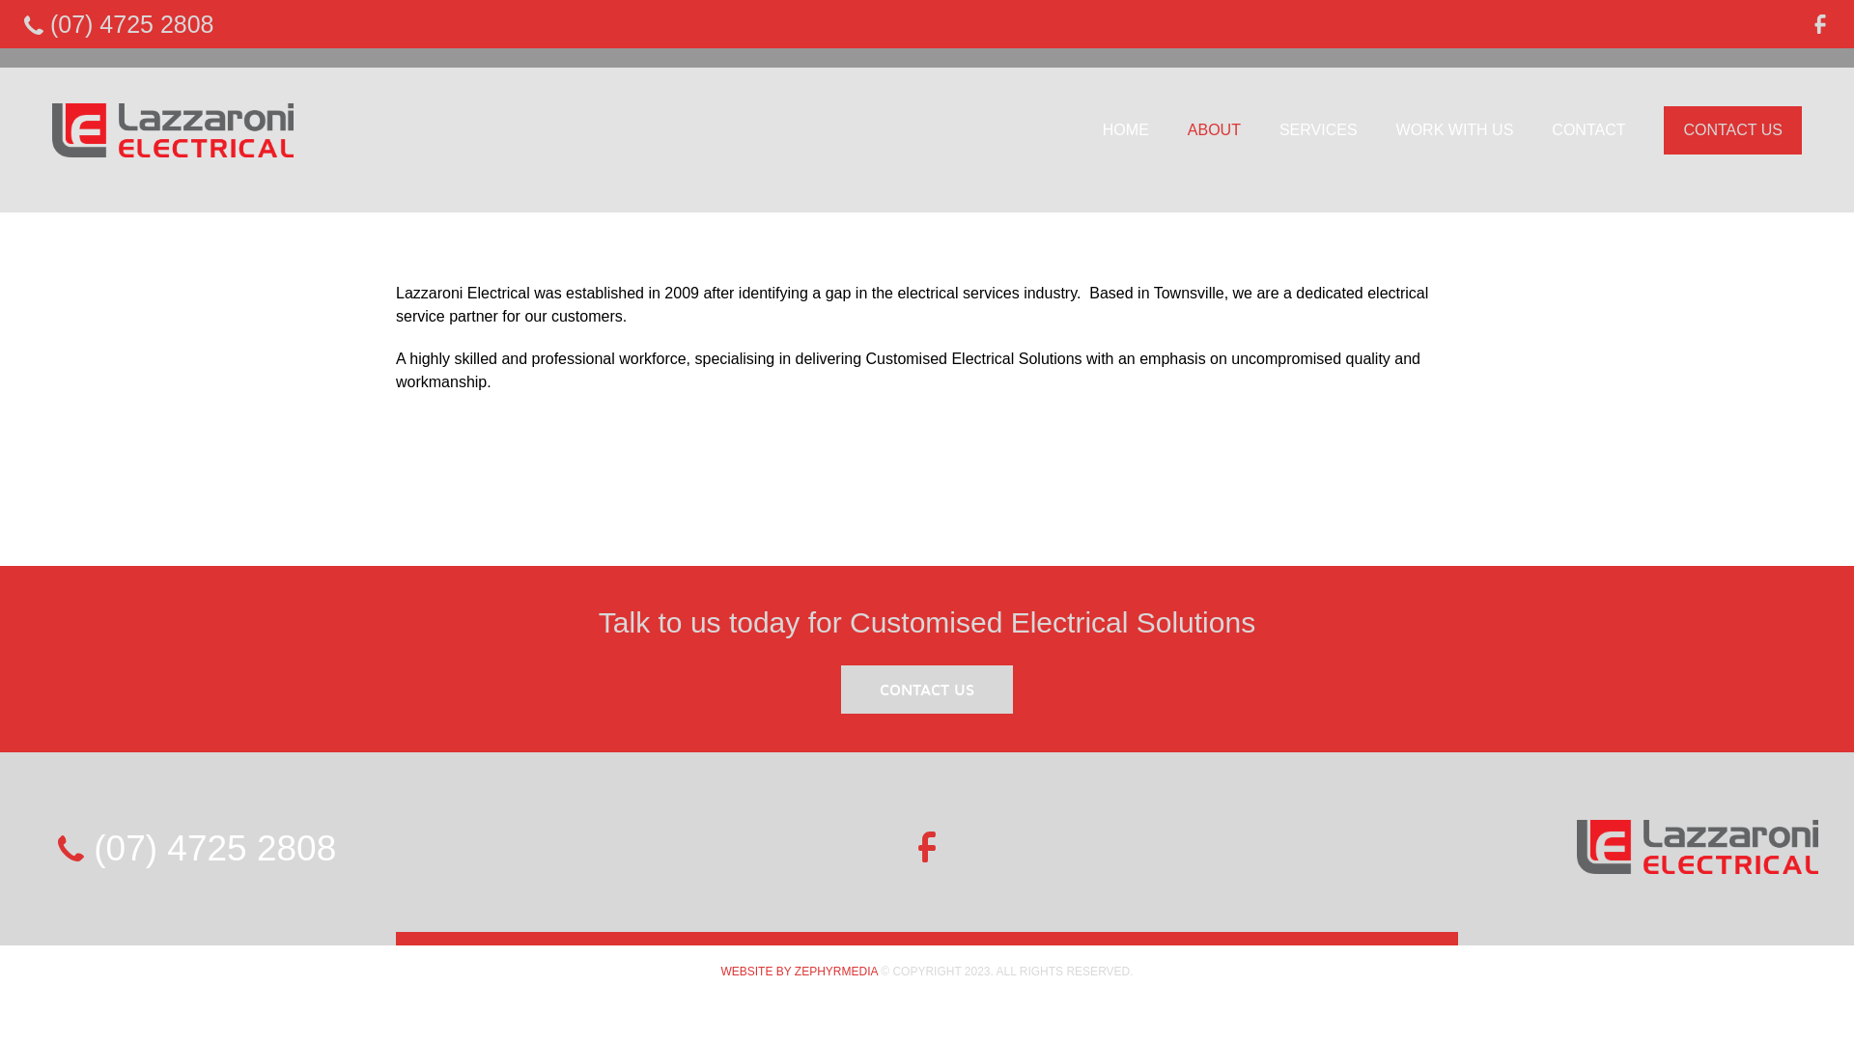 The width and height of the screenshot is (1854, 1043). What do you see at coordinates (1126, 130) in the screenshot?
I see `HOME` at bounding box center [1126, 130].